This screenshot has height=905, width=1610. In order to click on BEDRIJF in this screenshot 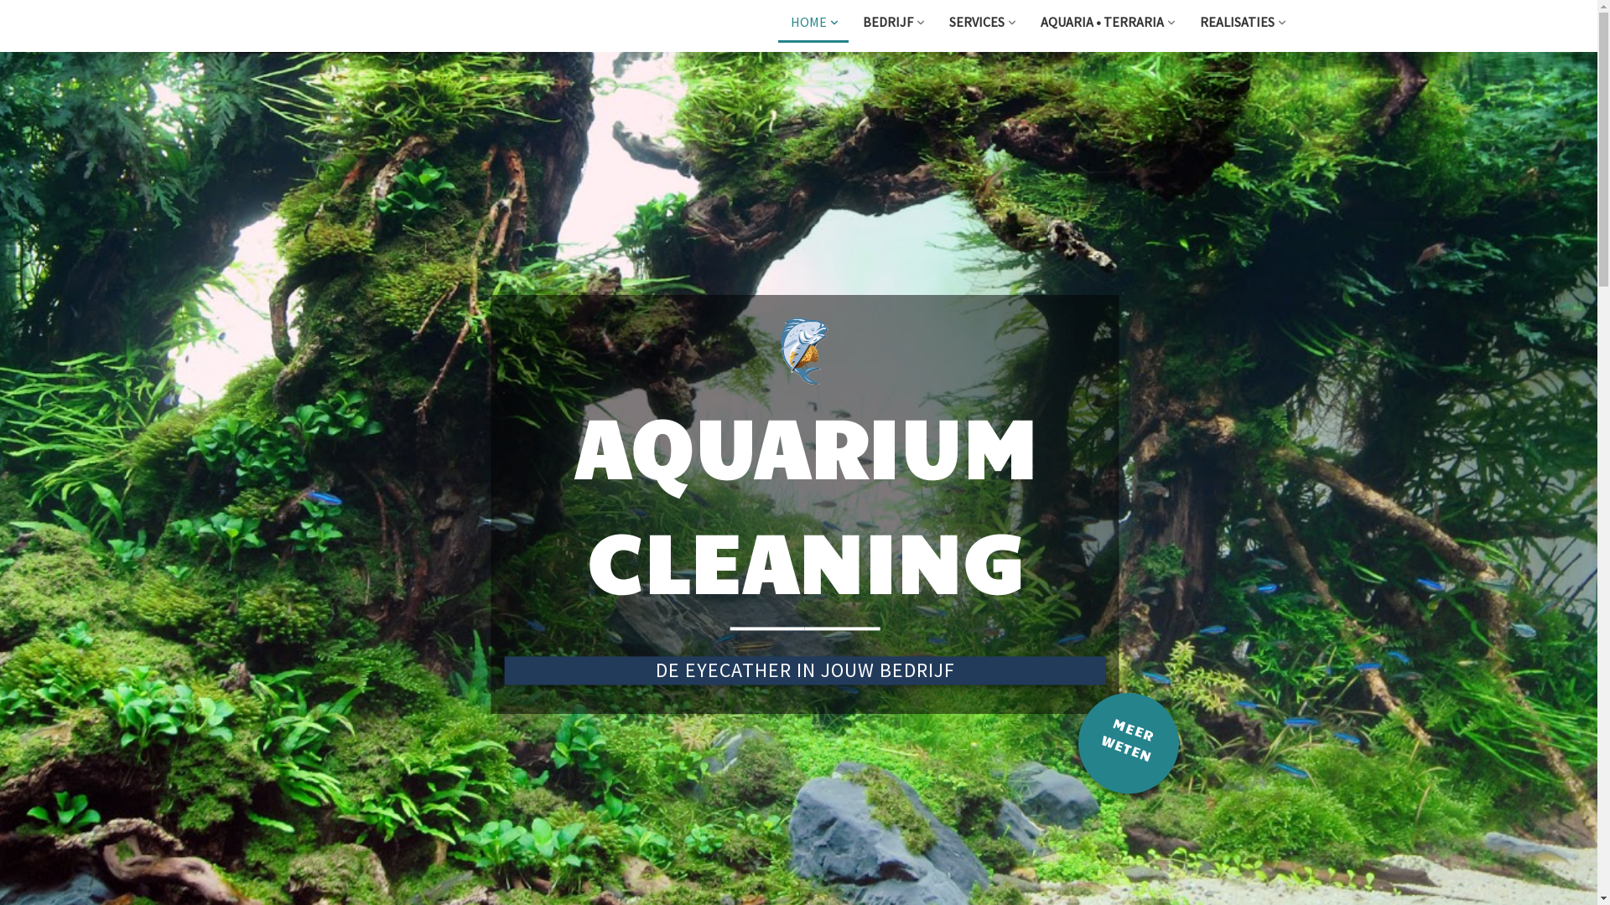, I will do `click(892, 23)`.